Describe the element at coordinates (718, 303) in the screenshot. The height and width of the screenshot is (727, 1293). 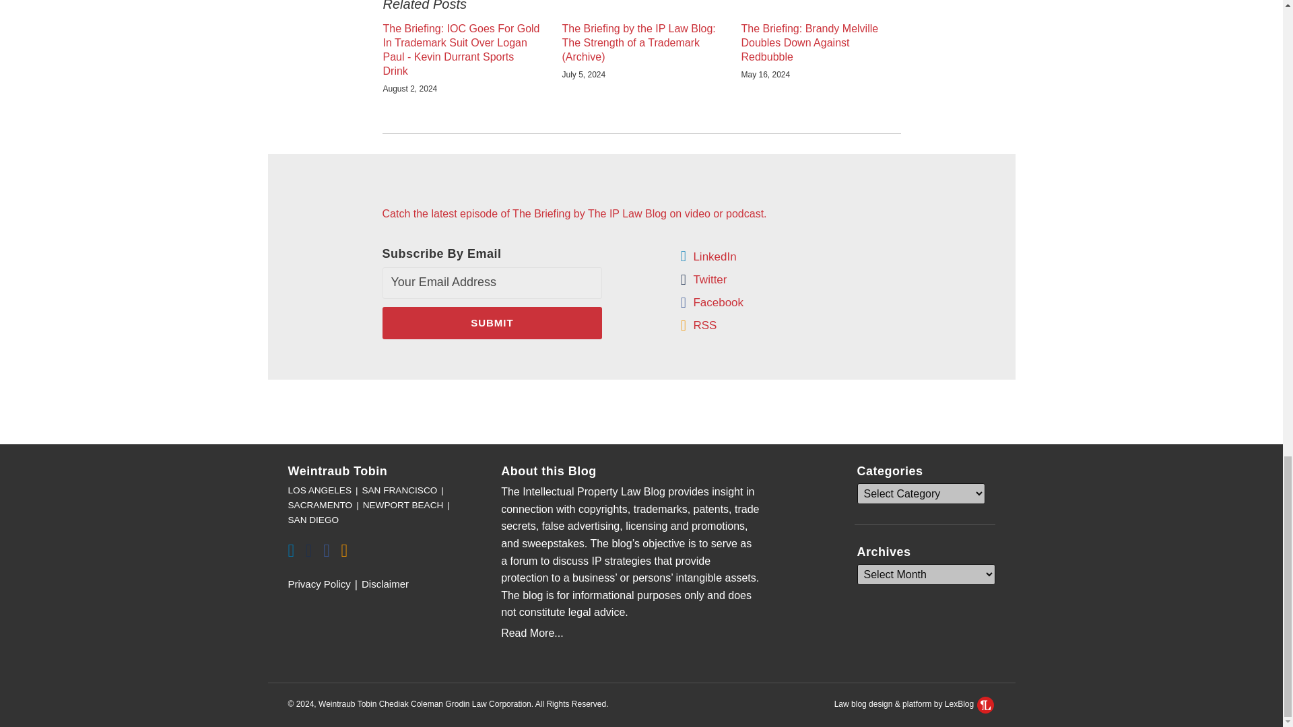
I see `Facebook` at that location.